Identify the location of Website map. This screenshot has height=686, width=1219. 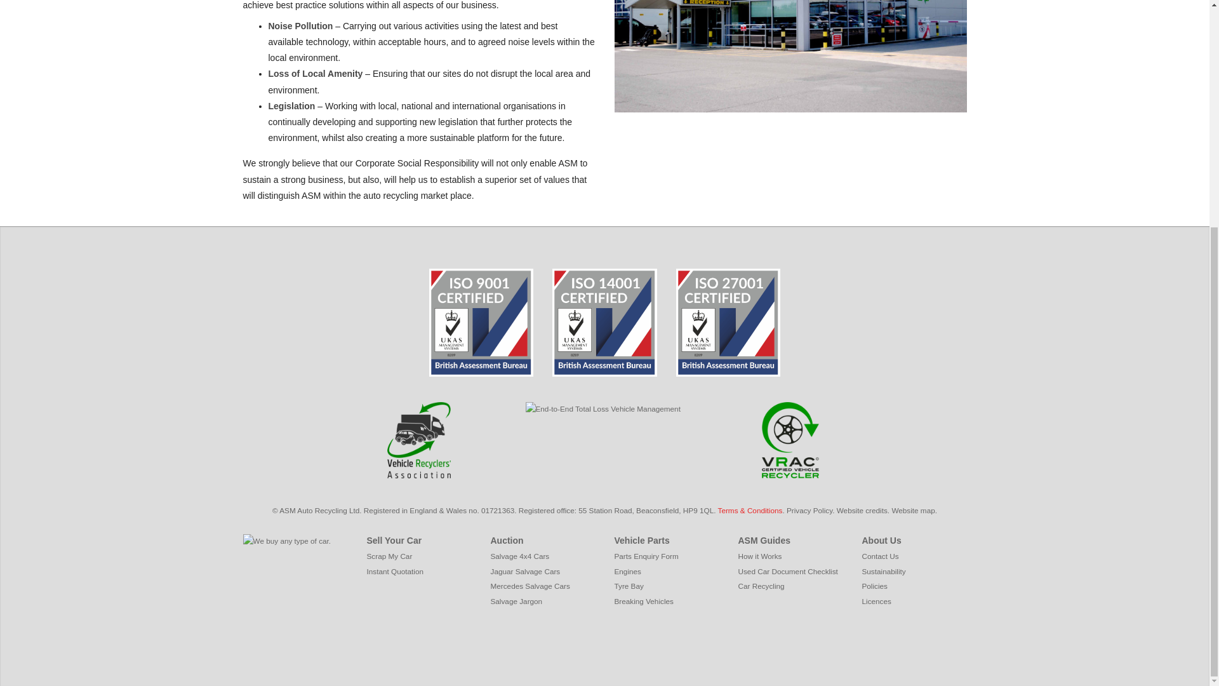
(913, 511).